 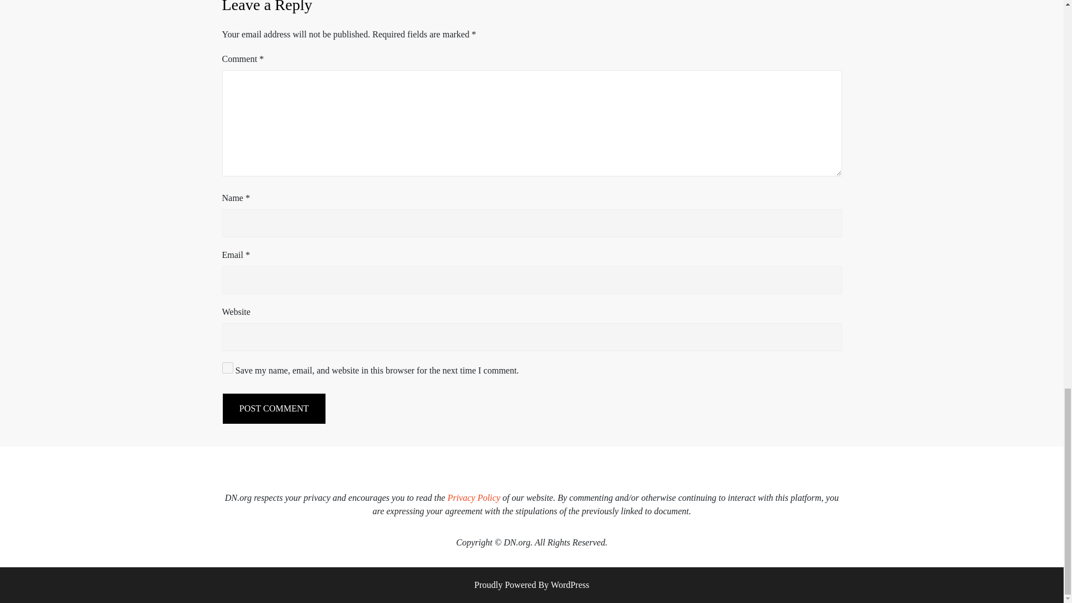 What do you see at coordinates (228, 367) in the screenshot?
I see `yes` at bounding box center [228, 367].